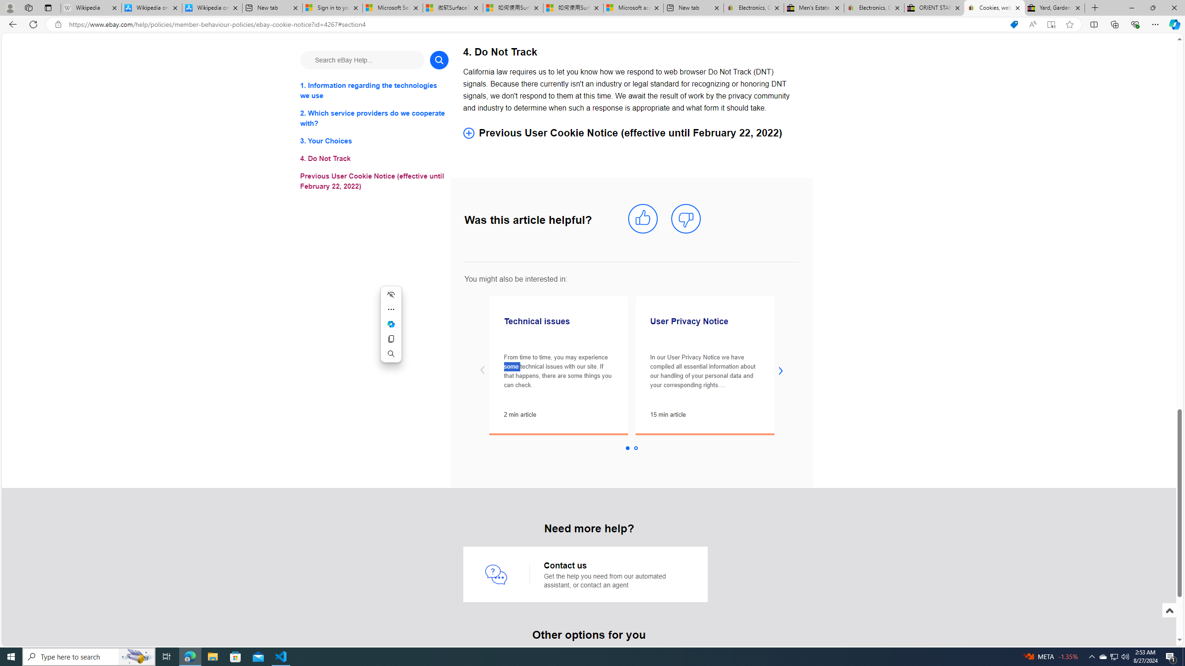 The height and width of the screenshot is (666, 1185). What do you see at coordinates (686, 219) in the screenshot?
I see `mark this article not helpful` at bounding box center [686, 219].